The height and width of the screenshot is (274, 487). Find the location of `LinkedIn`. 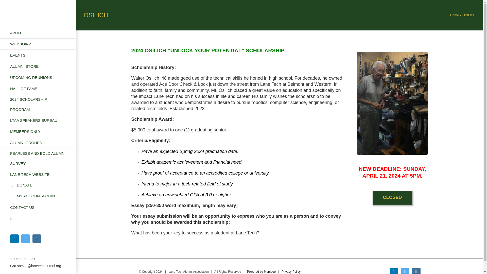

LinkedIn is located at coordinates (14, 238).